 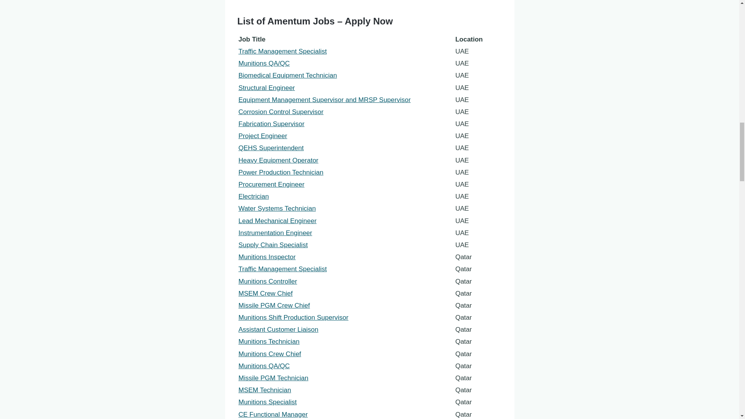 I want to click on Project Engineer, so click(x=262, y=136).